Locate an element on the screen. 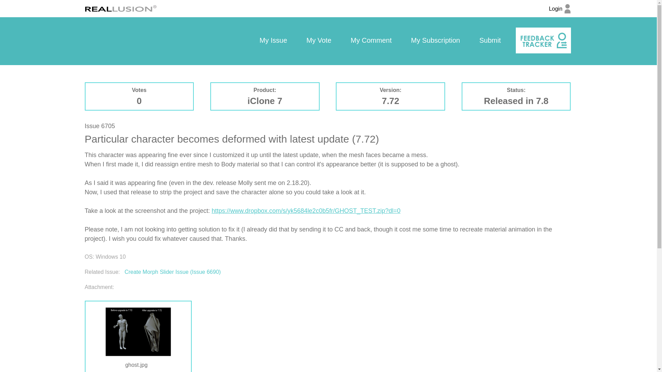  Submit is located at coordinates (490, 41).